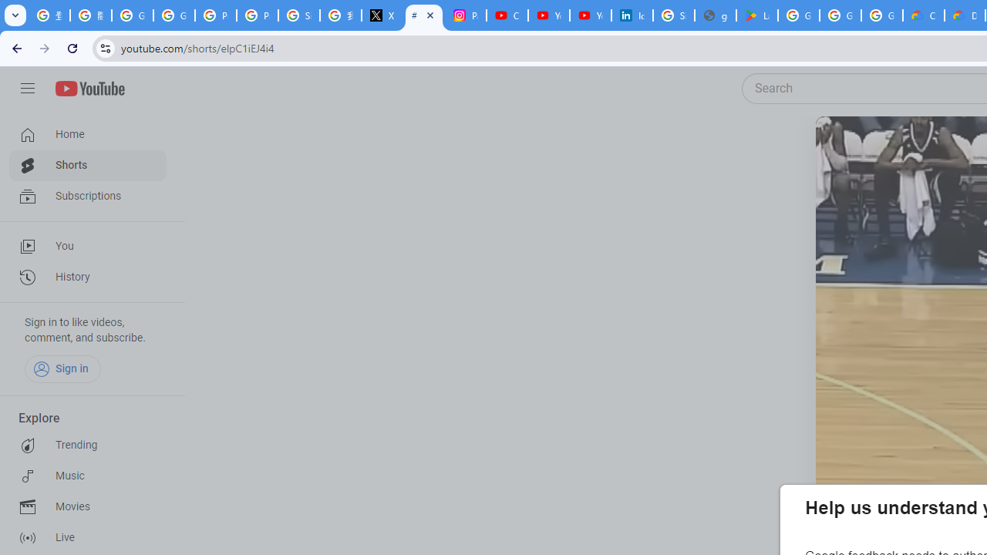  What do you see at coordinates (216, 15) in the screenshot?
I see `Privacy Help Center - Policies Help` at bounding box center [216, 15].